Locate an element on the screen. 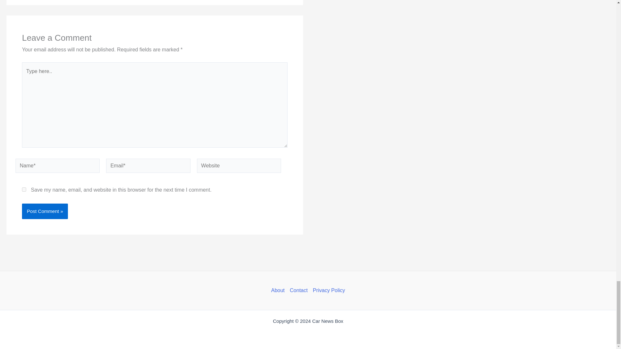 This screenshot has width=621, height=349. About is located at coordinates (279, 290).